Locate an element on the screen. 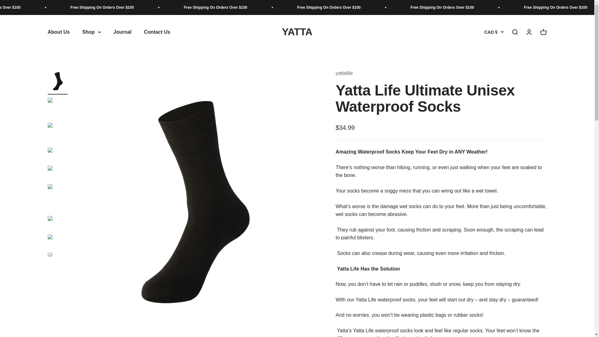 Image resolution: width=599 pixels, height=337 pixels. Contact Us is located at coordinates (157, 32).